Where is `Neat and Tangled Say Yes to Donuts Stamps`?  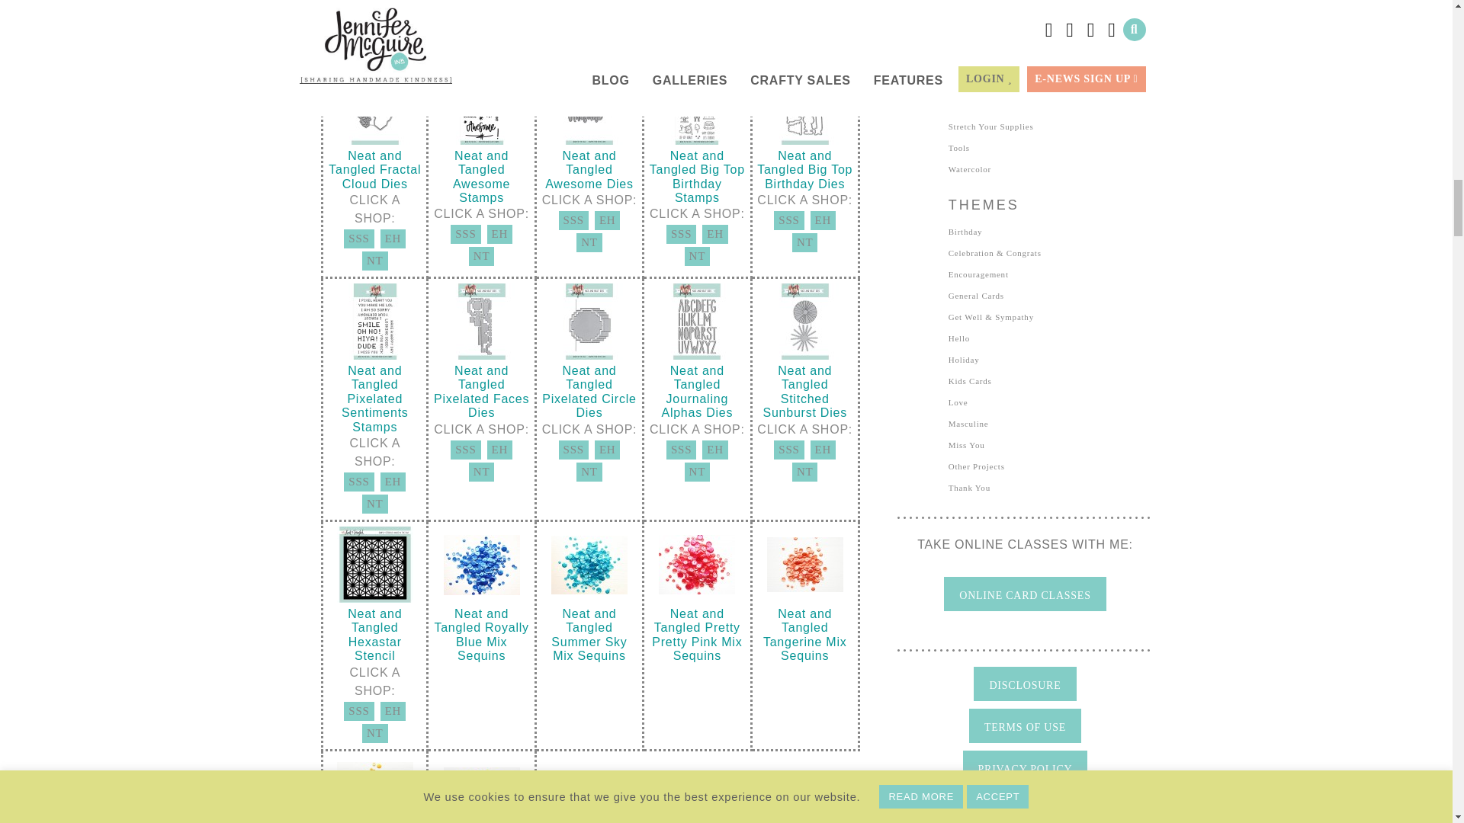 Neat and Tangled Say Yes to Donuts Stamps is located at coordinates (393, 24).